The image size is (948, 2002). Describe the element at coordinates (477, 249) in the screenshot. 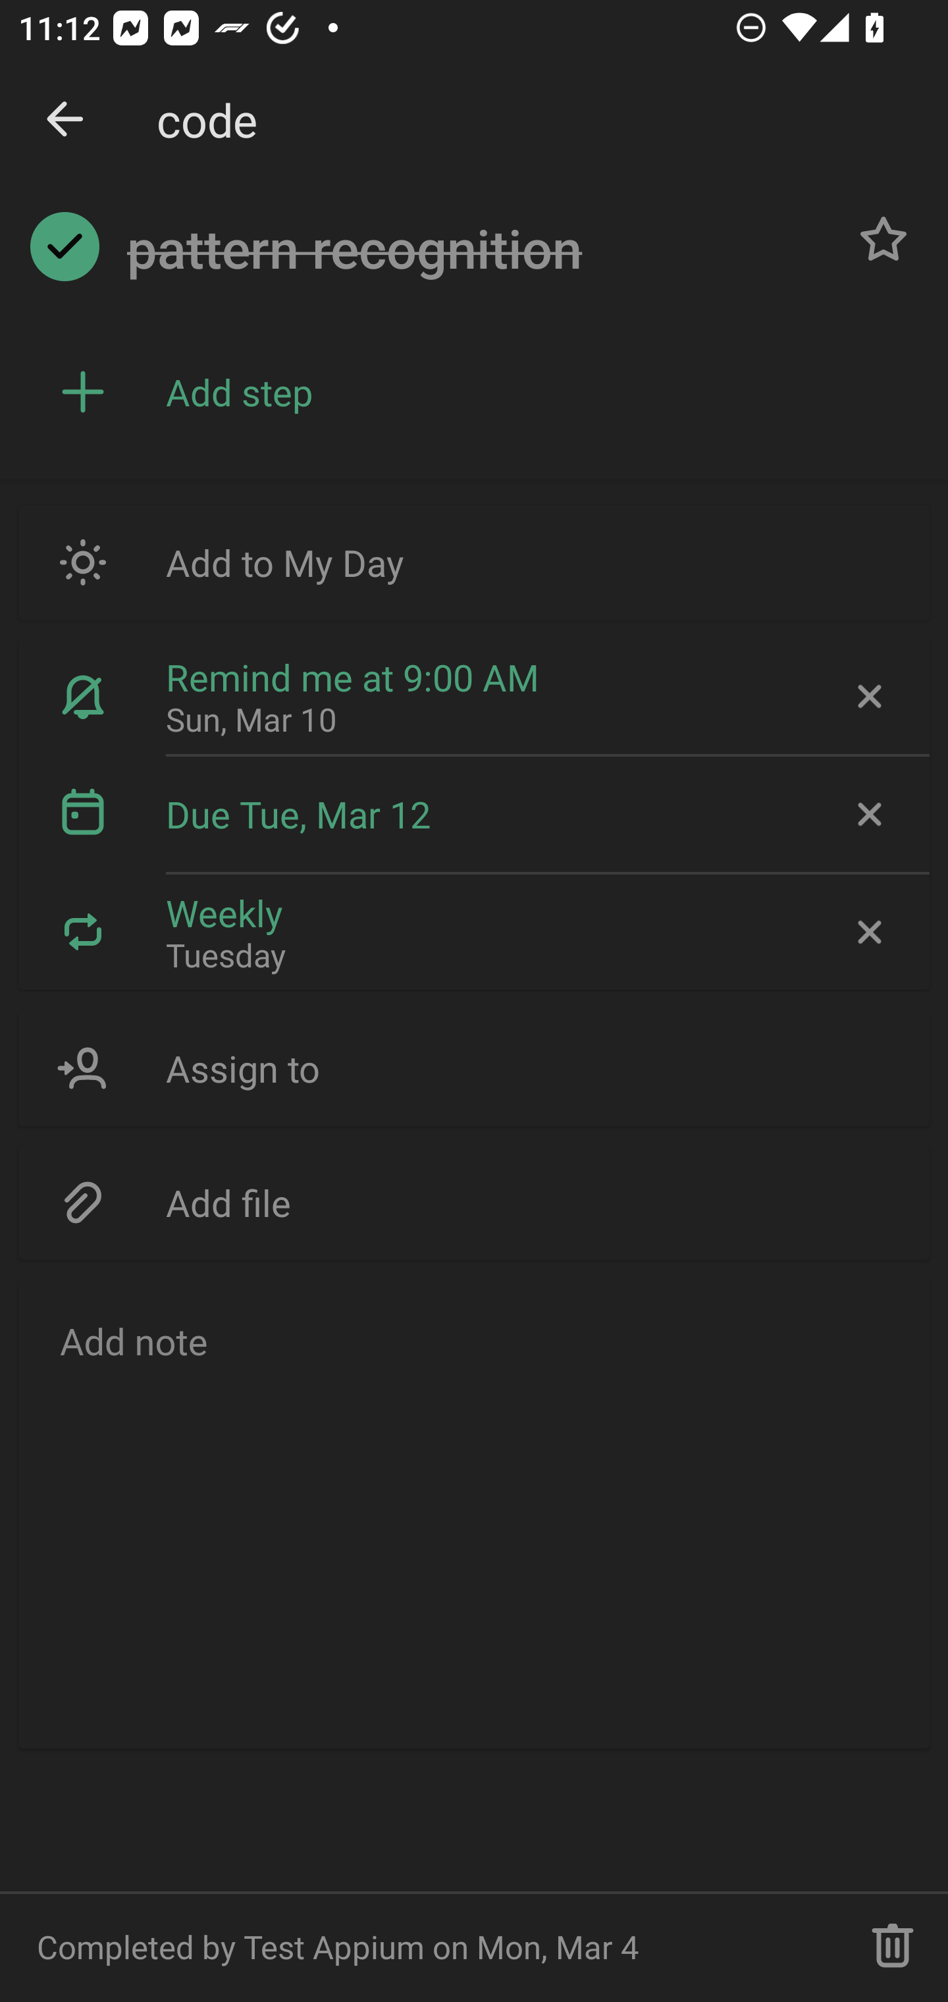

I see `pattern recognition` at that location.